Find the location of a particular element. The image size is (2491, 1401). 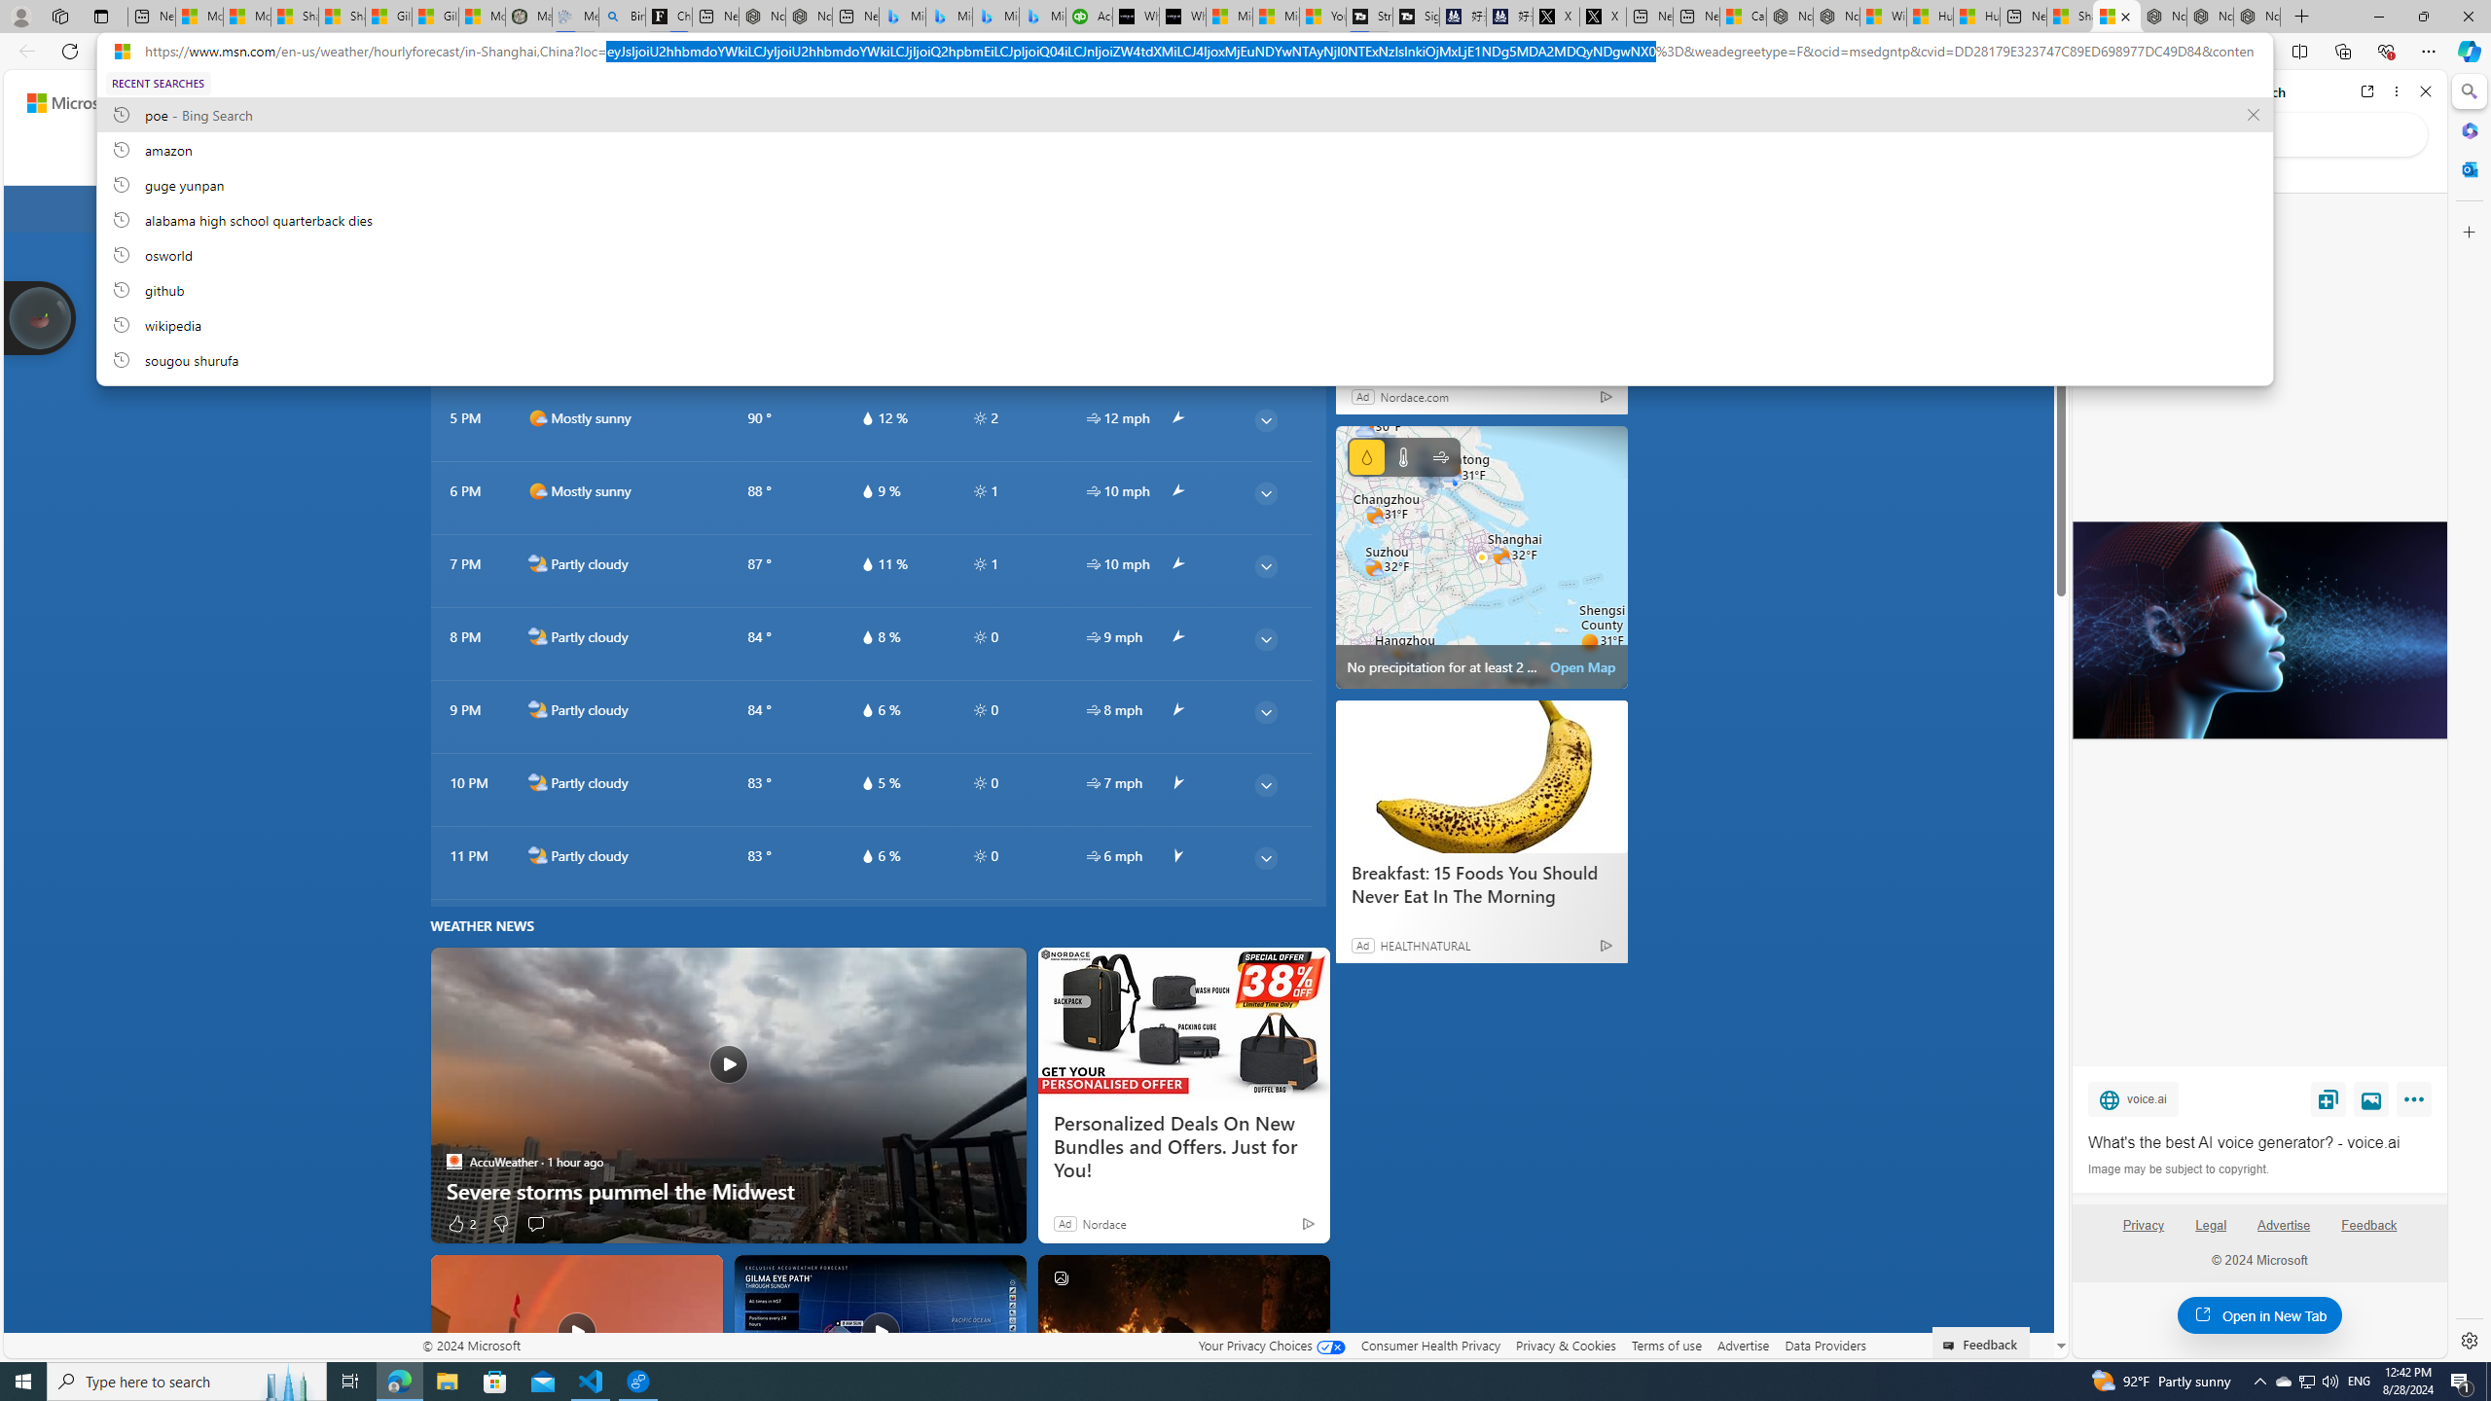

Customize is located at coordinates (2468, 232).